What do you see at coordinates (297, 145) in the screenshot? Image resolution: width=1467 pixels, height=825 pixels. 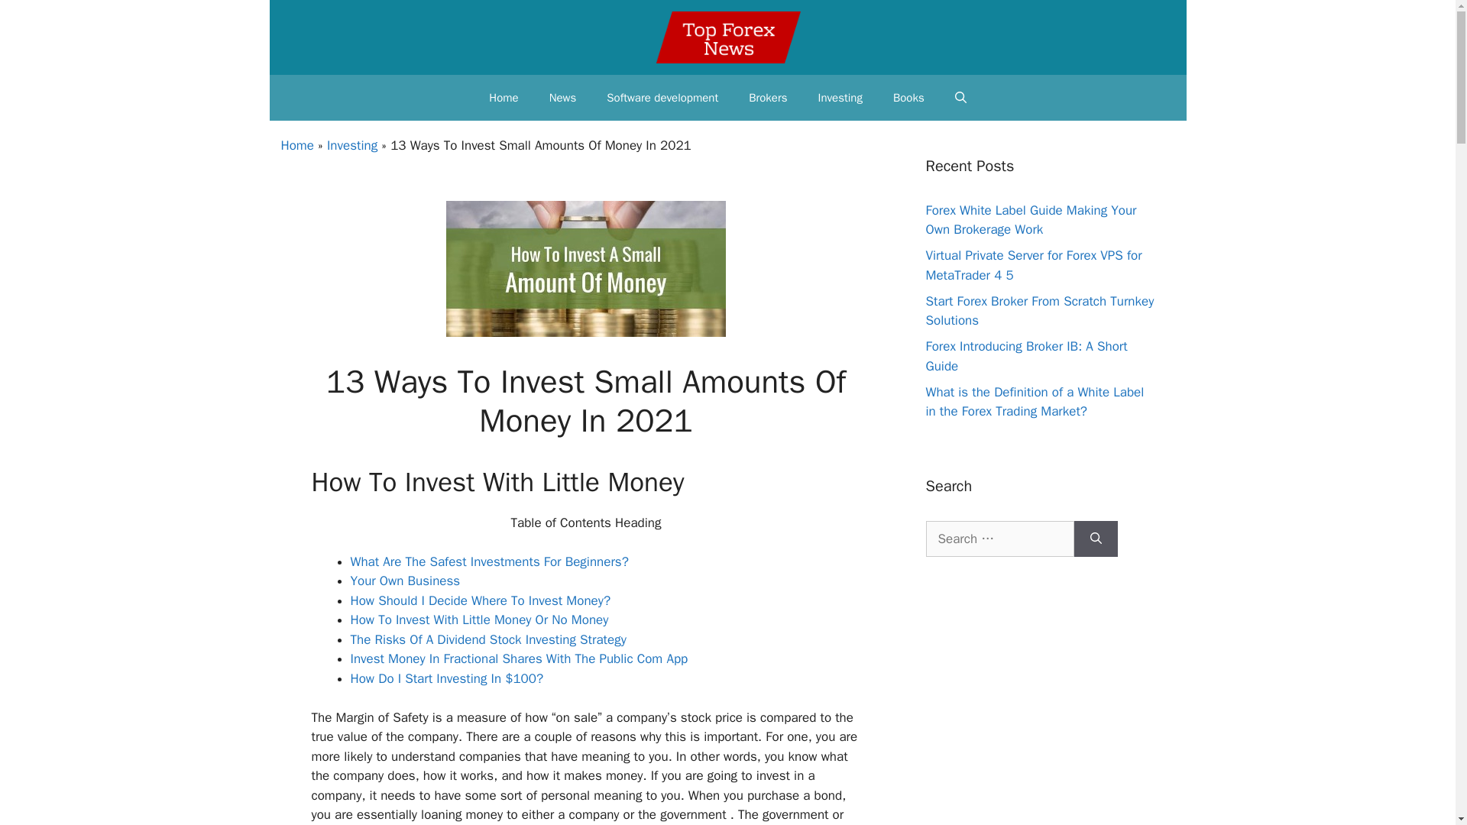 I see `Home` at bounding box center [297, 145].